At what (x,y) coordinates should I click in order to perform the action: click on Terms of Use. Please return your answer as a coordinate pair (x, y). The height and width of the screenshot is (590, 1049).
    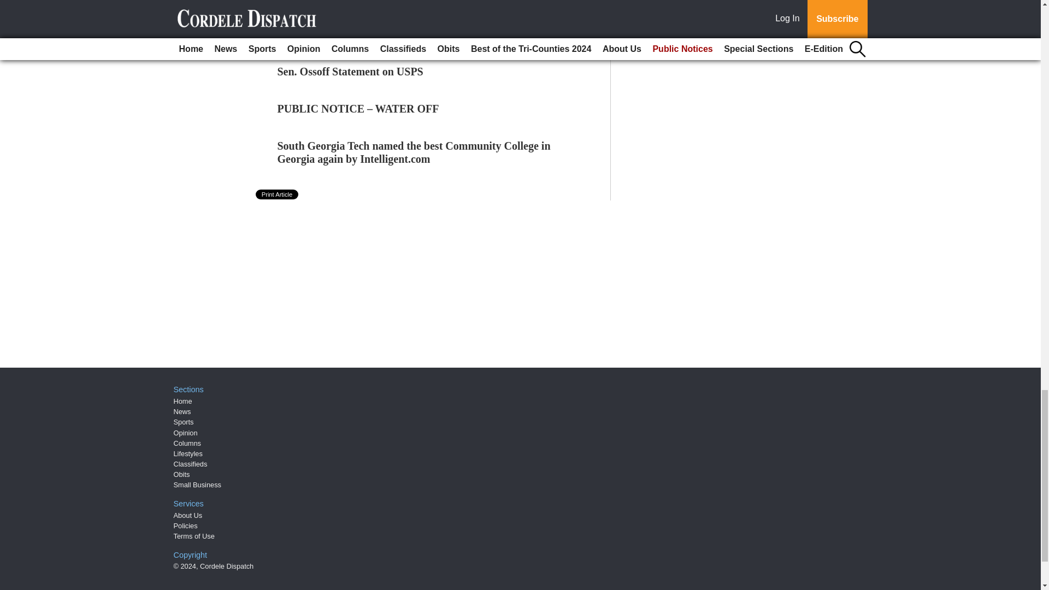
    Looking at the image, I should click on (195, 536).